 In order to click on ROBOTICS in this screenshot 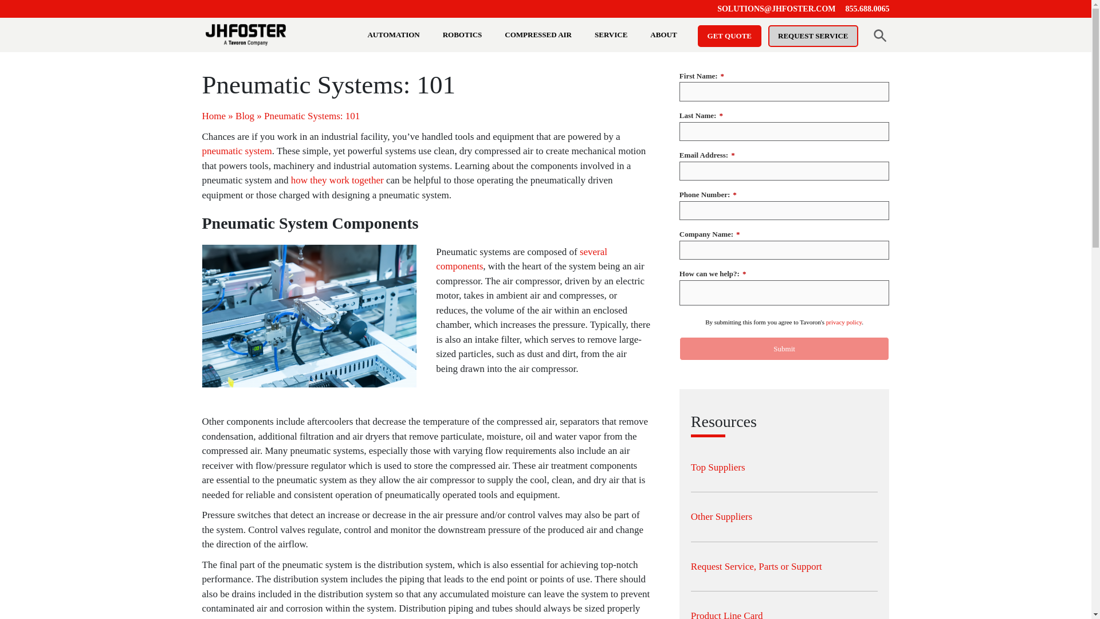, I will do `click(468, 34)`.